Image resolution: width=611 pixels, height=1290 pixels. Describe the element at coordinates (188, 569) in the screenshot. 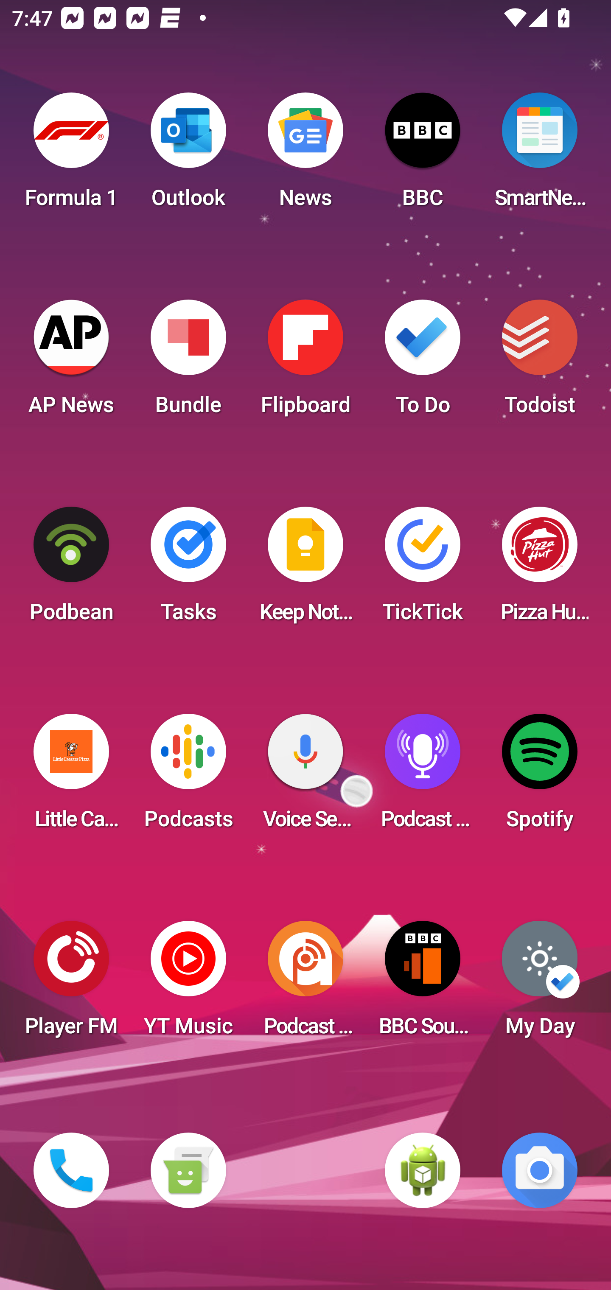

I see `Tasks` at that location.